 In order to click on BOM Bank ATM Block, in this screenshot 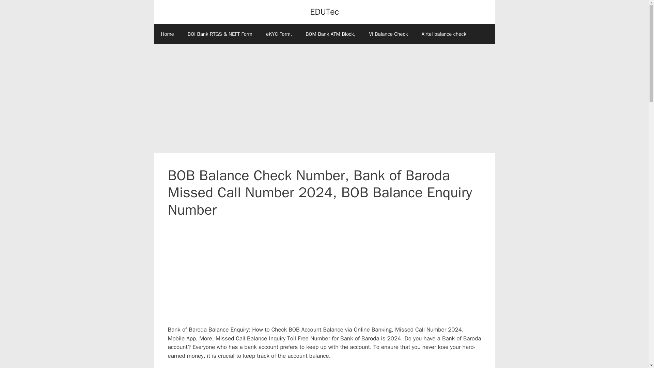, I will do `click(330, 34)`.